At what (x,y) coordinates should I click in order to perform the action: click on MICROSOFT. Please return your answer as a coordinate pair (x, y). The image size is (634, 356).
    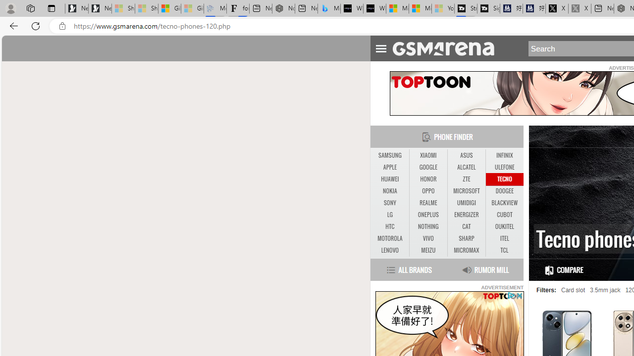
    Looking at the image, I should click on (466, 191).